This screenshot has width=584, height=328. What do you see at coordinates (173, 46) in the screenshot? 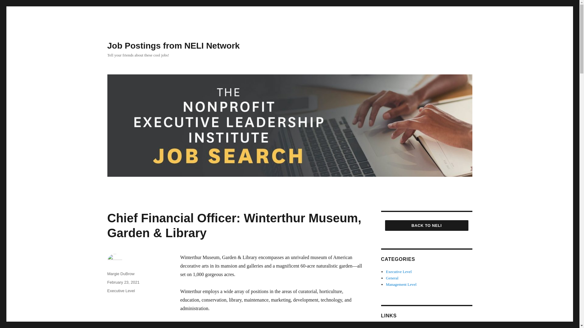
I see `Job Postings from NELI Network` at bounding box center [173, 46].